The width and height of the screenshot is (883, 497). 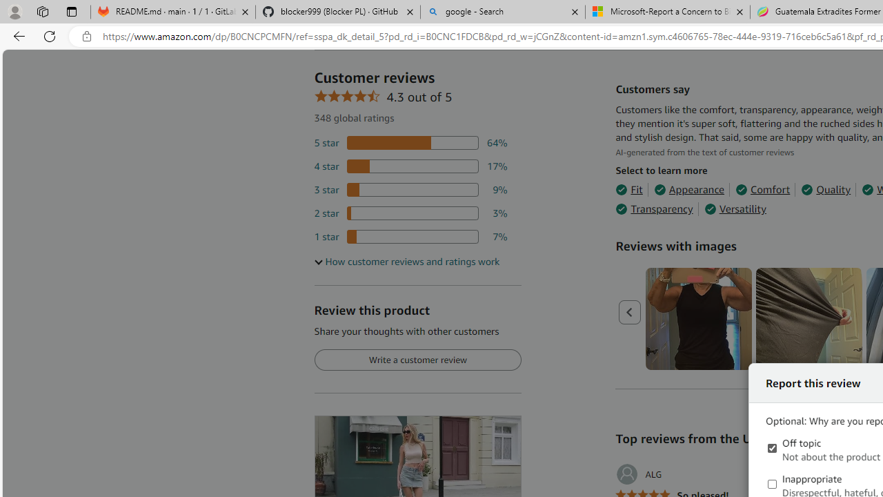 What do you see at coordinates (825, 189) in the screenshot?
I see `Quality` at bounding box center [825, 189].